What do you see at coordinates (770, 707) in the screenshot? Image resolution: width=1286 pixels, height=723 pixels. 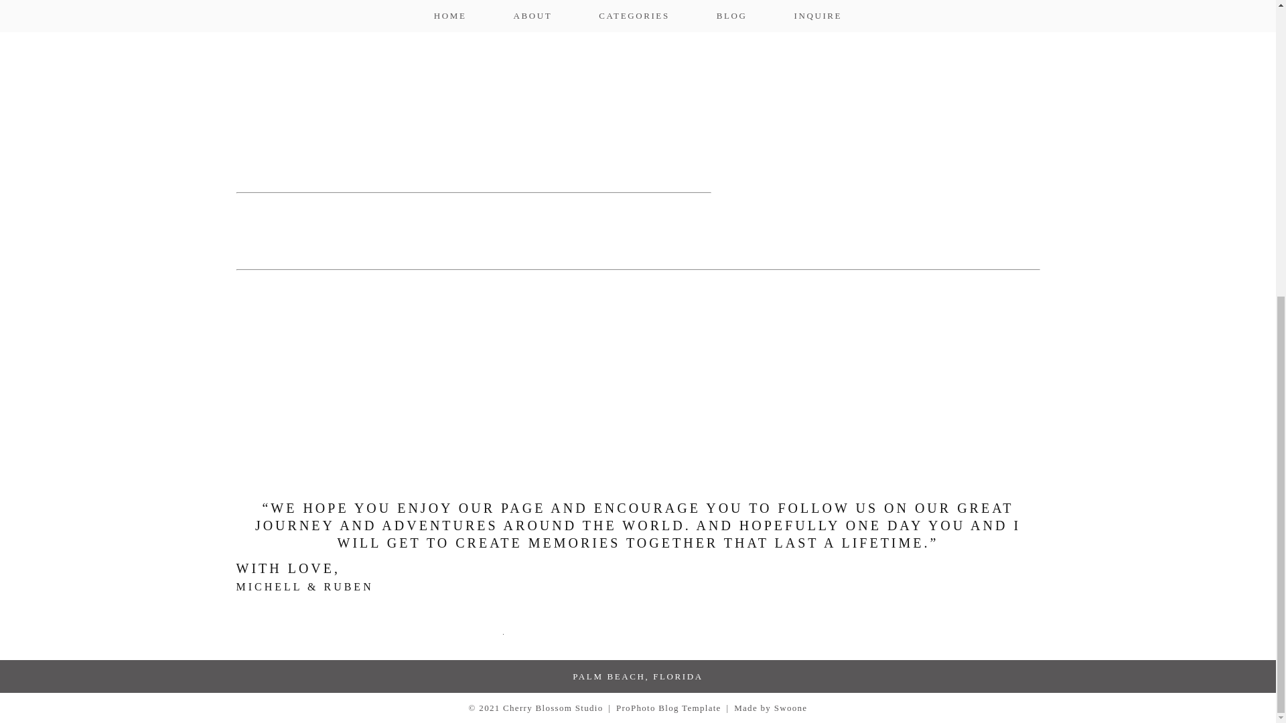 I see `Made by Swoone` at bounding box center [770, 707].